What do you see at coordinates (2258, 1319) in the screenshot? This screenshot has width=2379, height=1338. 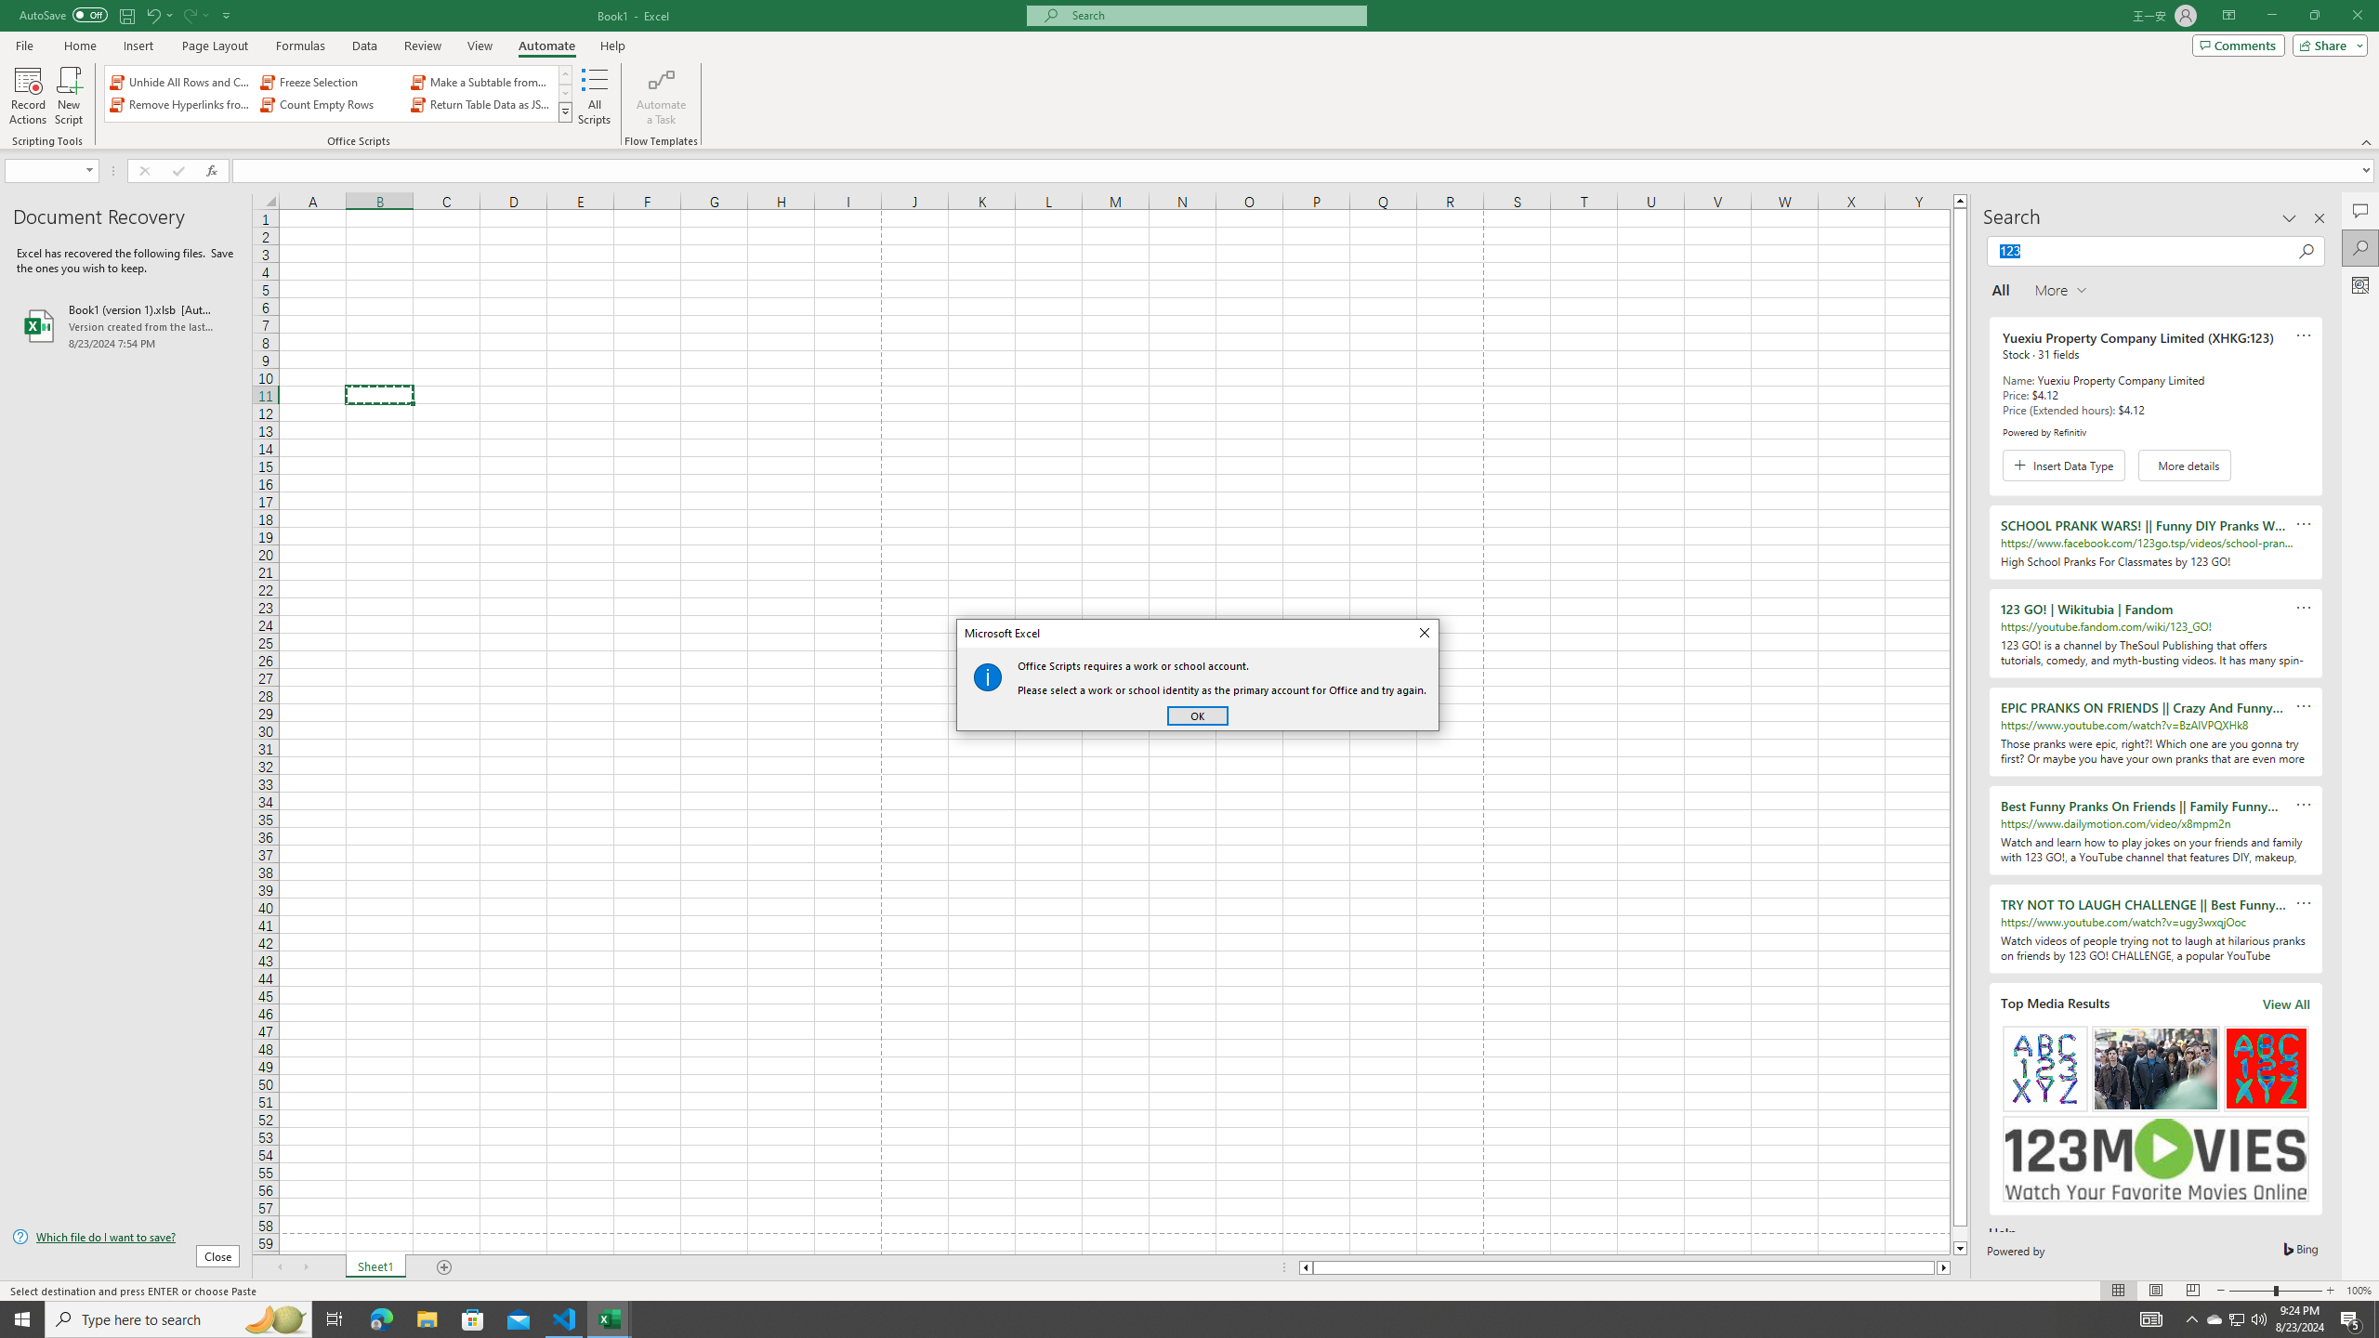 I see `Q2790: 100%` at bounding box center [2258, 1319].